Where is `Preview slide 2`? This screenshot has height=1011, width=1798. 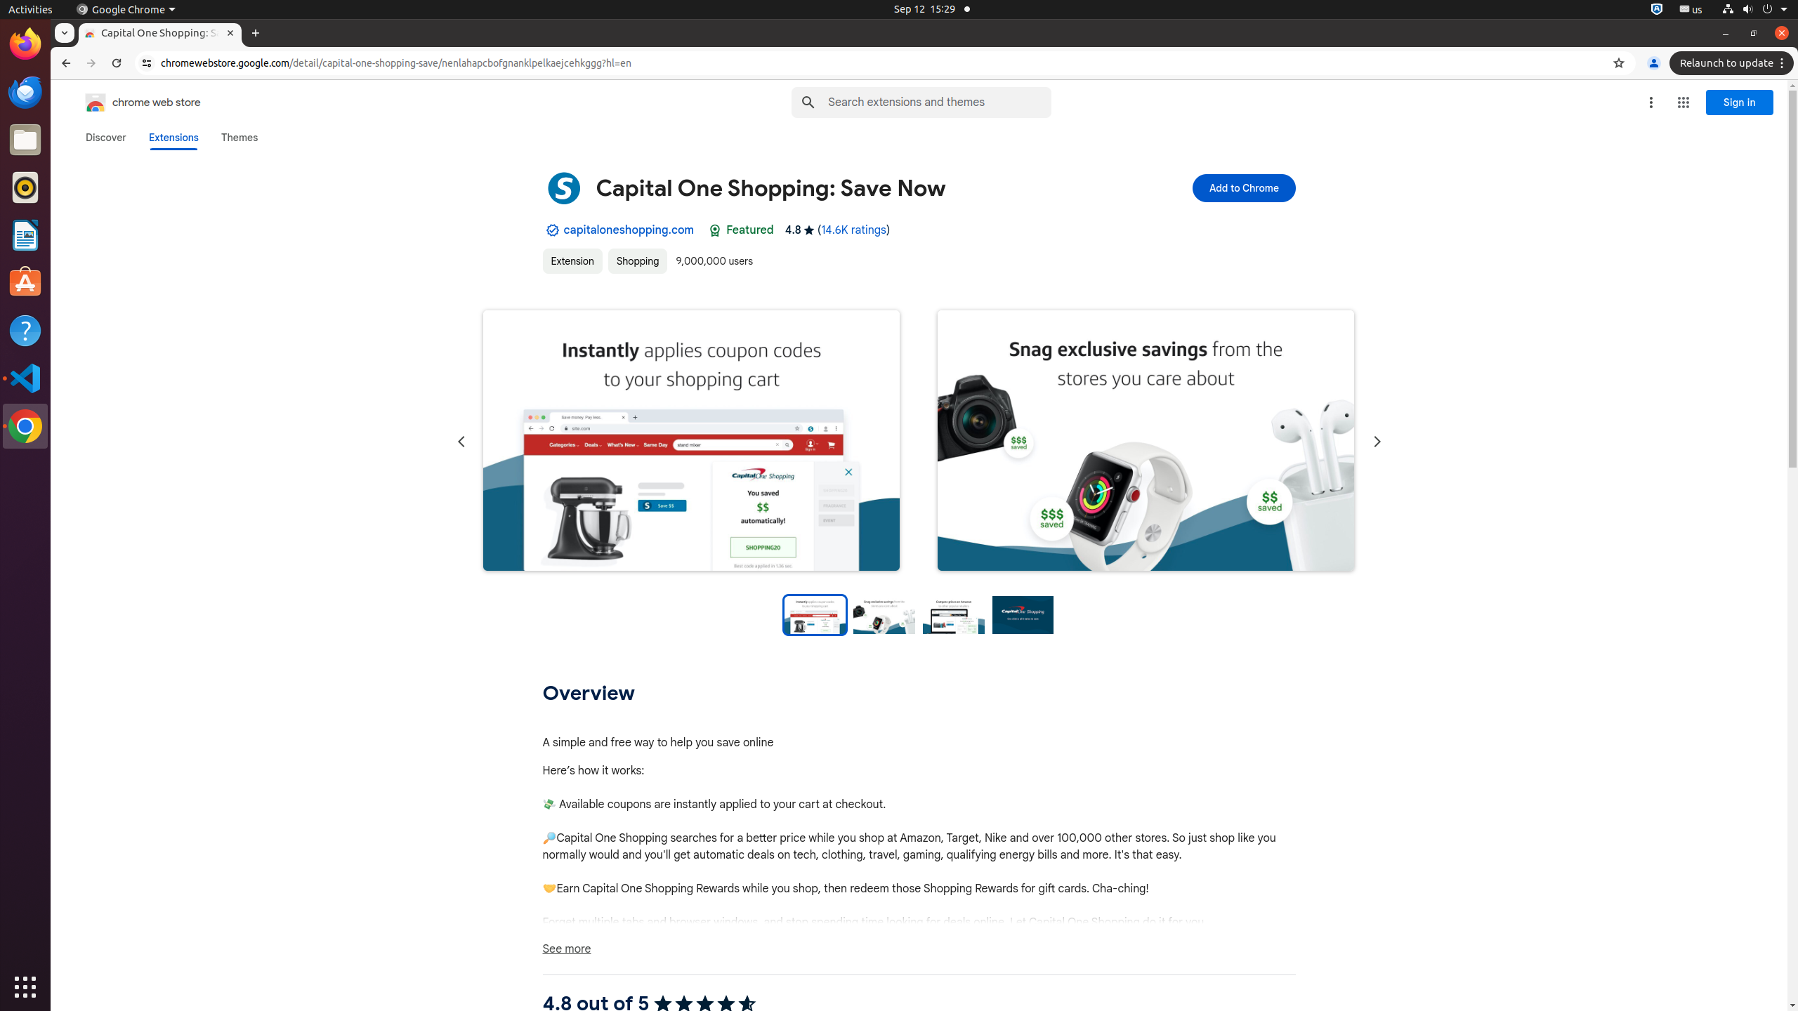 Preview slide 2 is located at coordinates (884, 615).